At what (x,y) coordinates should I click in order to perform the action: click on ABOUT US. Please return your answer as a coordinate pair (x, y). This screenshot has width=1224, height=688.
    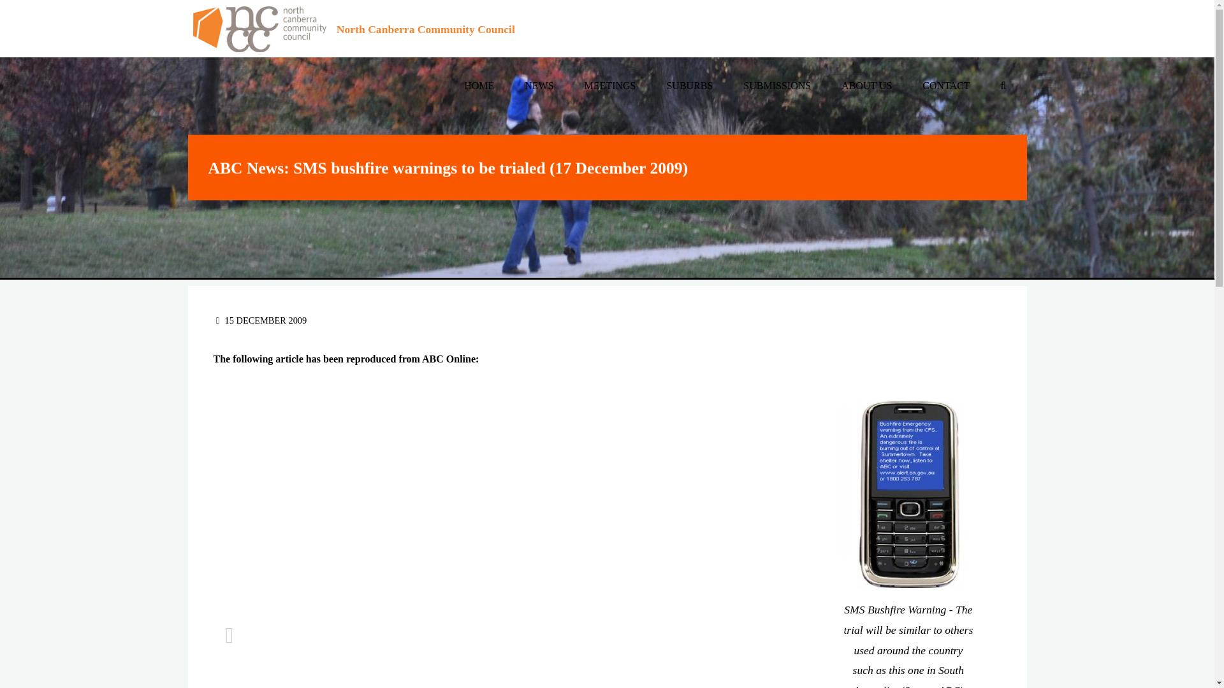
    Looking at the image, I should click on (867, 85).